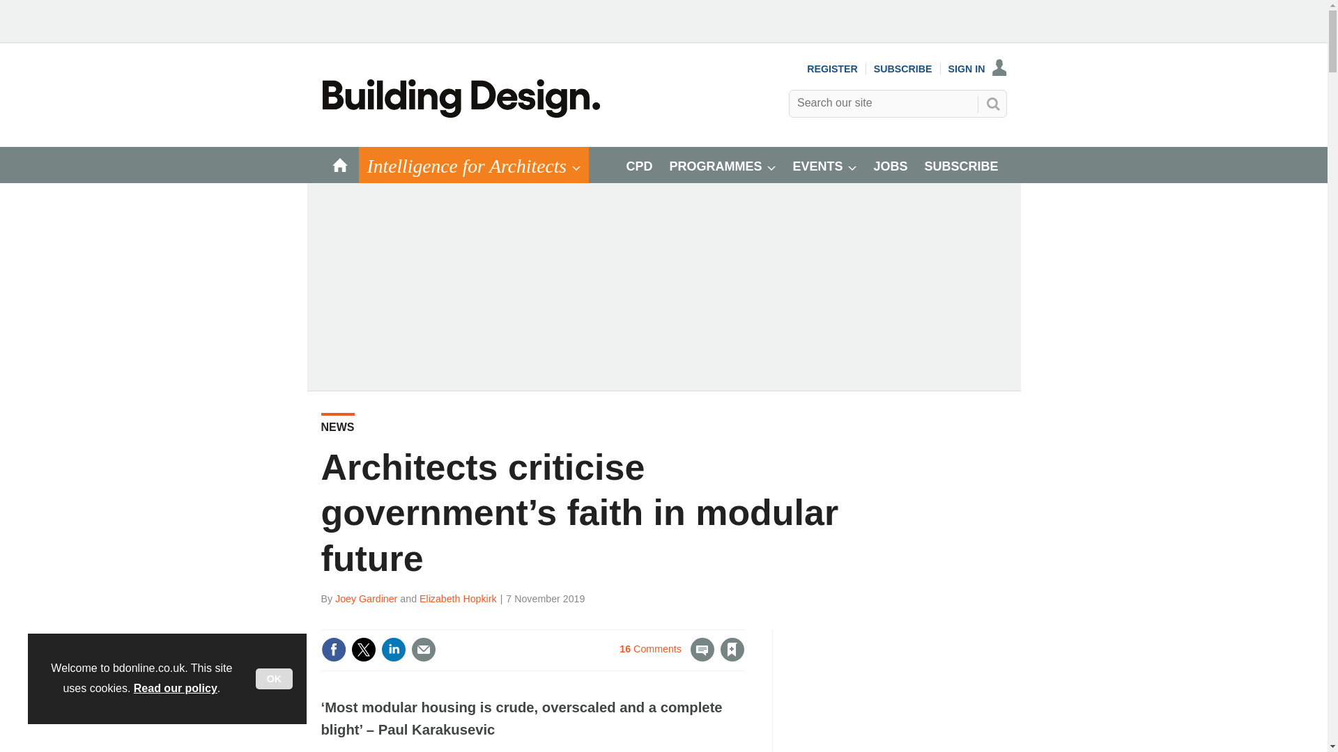 The width and height of the screenshot is (1338, 752). What do you see at coordinates (902, 691) in the screenshot?
I see `3rd party ad content` at bounding box center [902, 691].